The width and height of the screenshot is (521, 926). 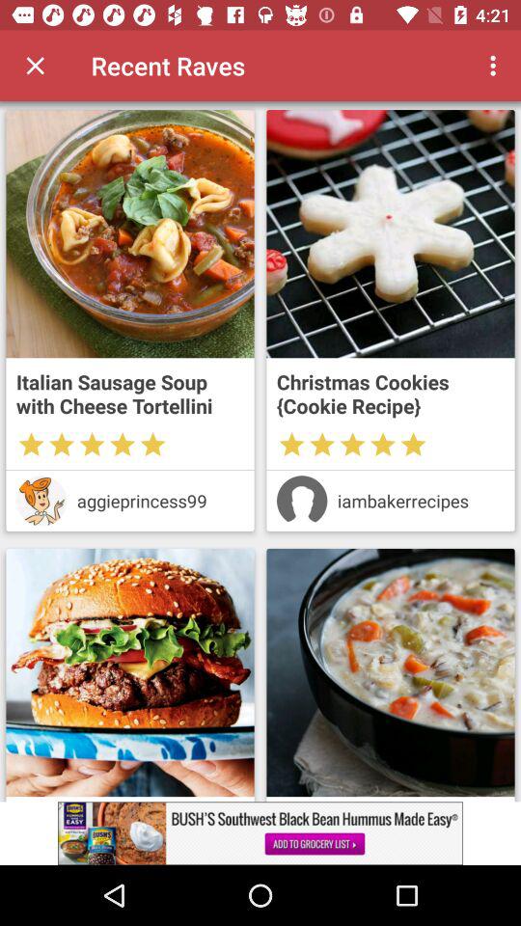 I want to click on switch to recipe details, so click(x=390, y=233).